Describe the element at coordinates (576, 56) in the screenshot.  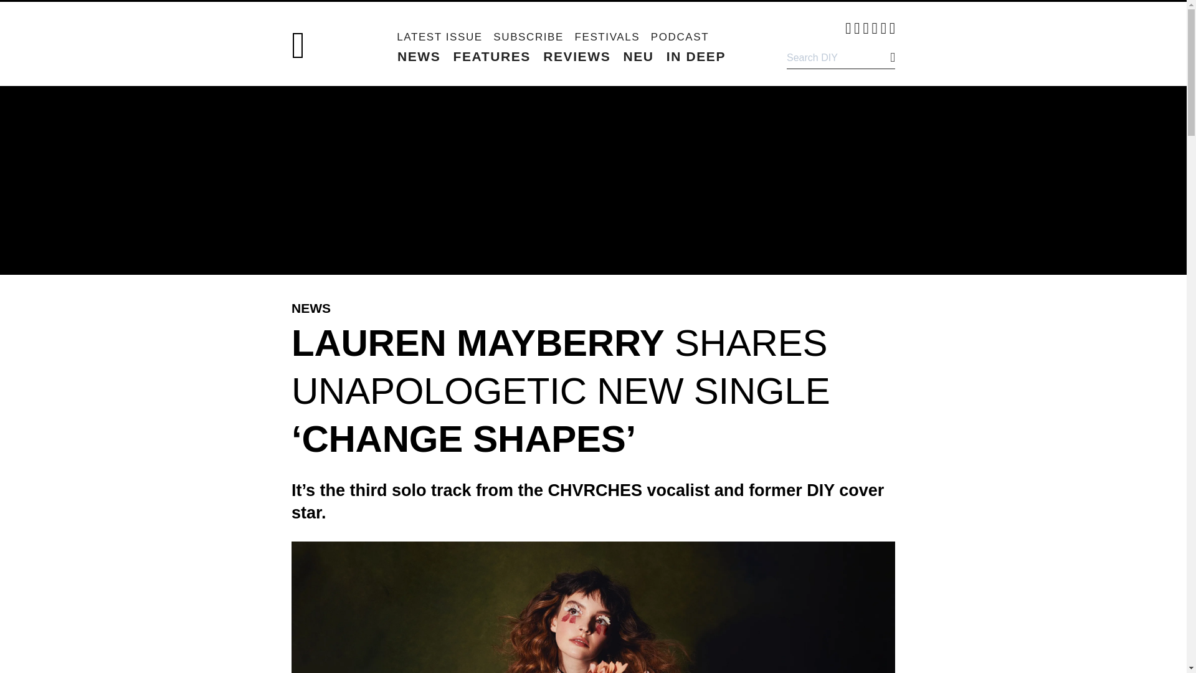
I see `REVIEWS` at that location.